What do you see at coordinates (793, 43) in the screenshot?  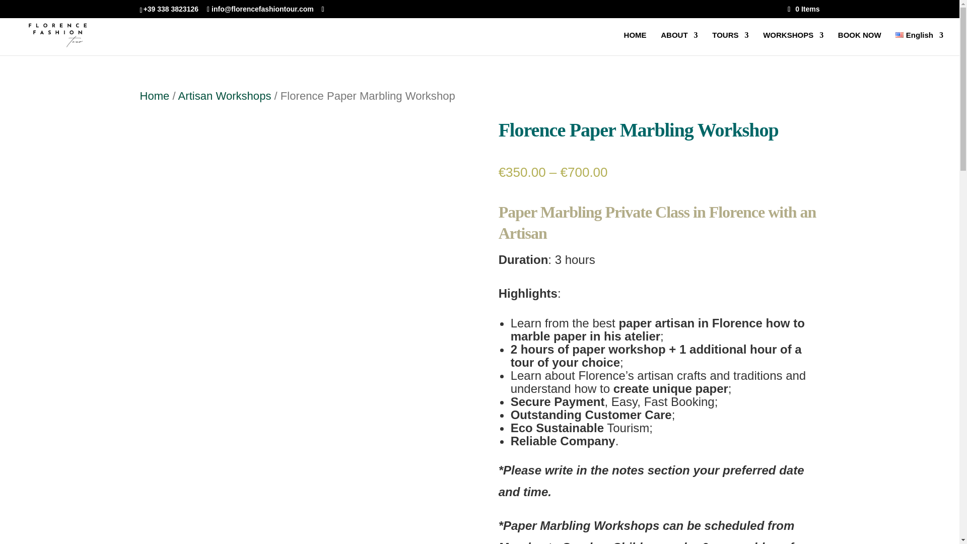 I see `WORKSHOPS` at bounding box center [793, 43].